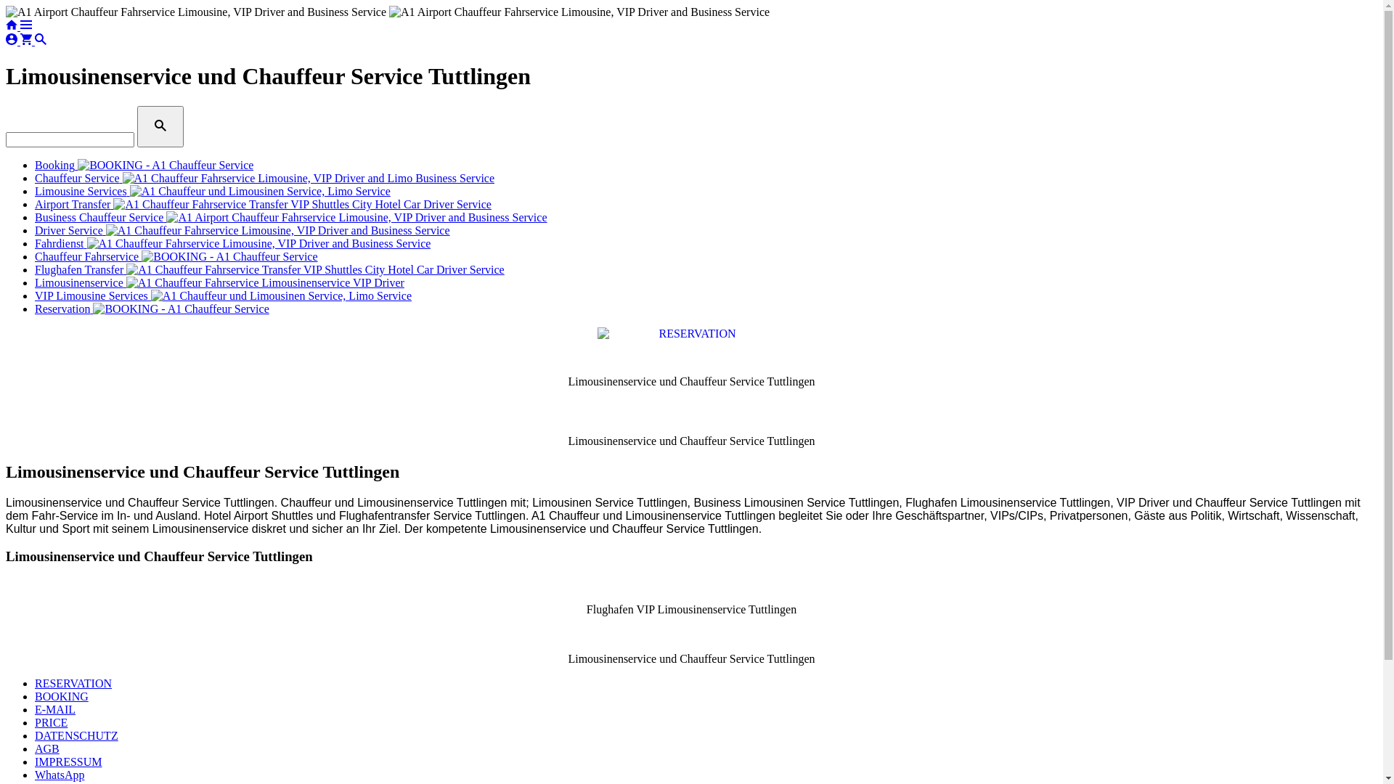 The height and width of the screenshot is (784, 1394). Describe the element at coordinates (176, 257) in the screenshot. I see `Chauffeur Fahrservice` at that location.